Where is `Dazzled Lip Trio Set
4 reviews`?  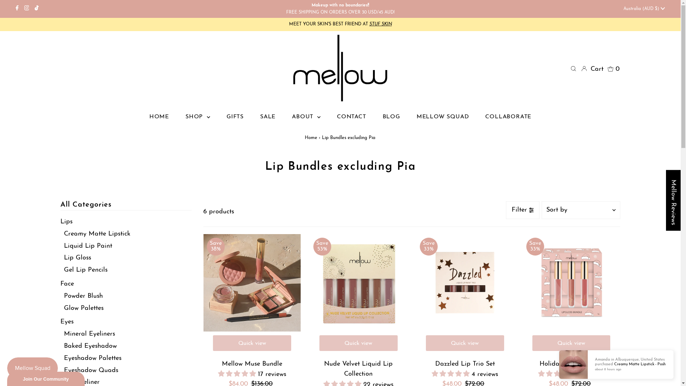
Dazzled Lip Trio Set
4 reviews is located at coordinates (465, 370).